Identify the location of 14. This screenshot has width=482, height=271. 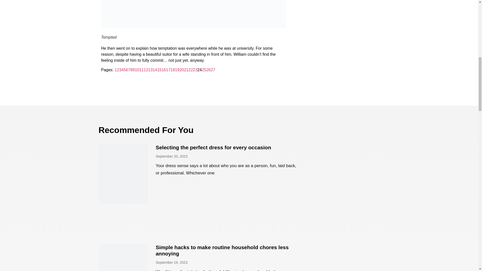
(155, 70).